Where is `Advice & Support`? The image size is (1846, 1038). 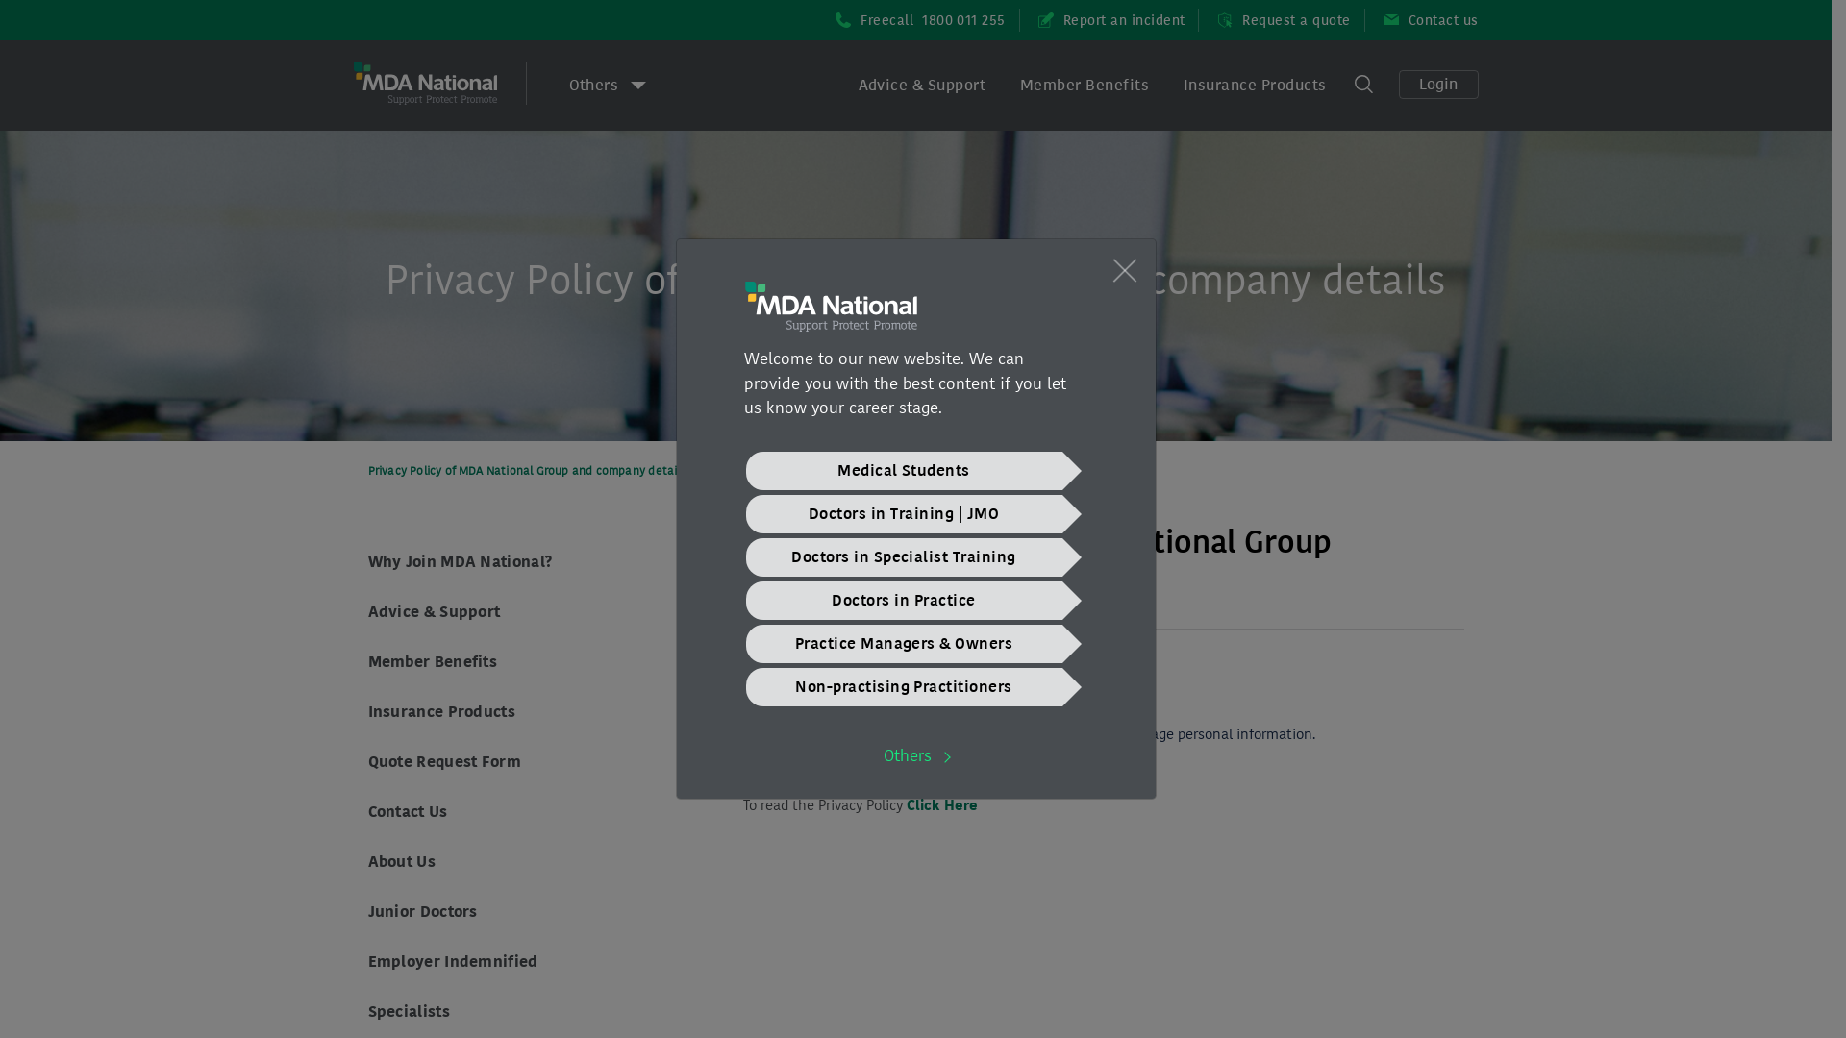
Advice & Support is located at coordinates (921, 86).